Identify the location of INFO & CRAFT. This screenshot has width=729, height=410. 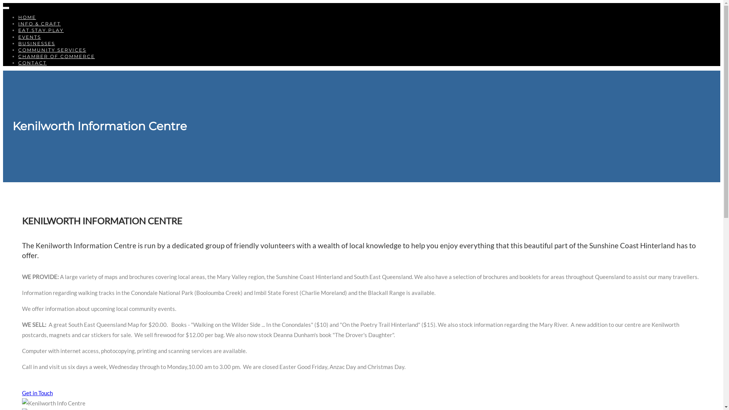
(39, 24).